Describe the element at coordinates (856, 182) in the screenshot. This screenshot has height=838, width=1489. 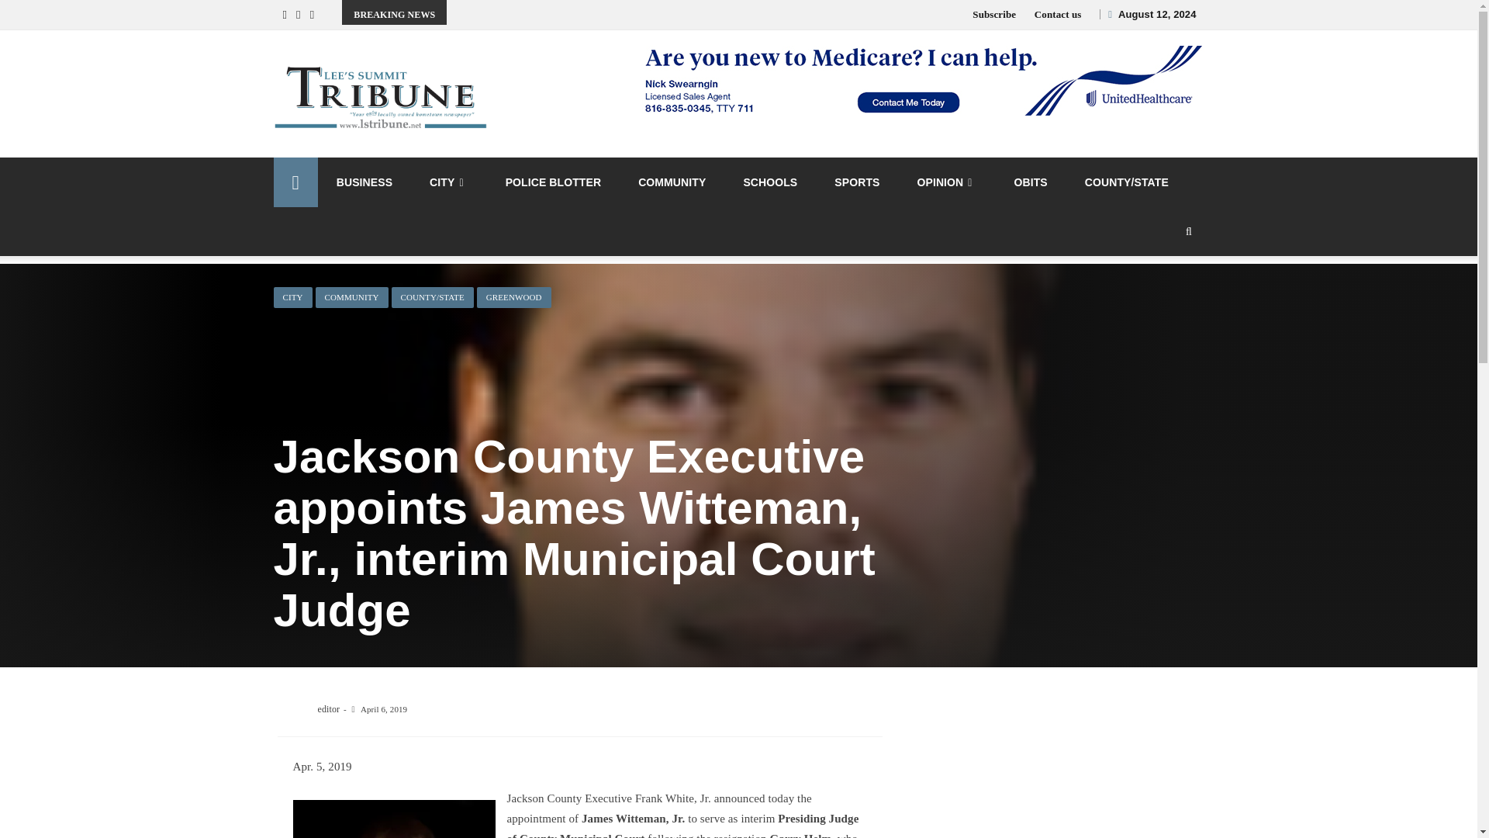
I see `SPORTS` at that location.